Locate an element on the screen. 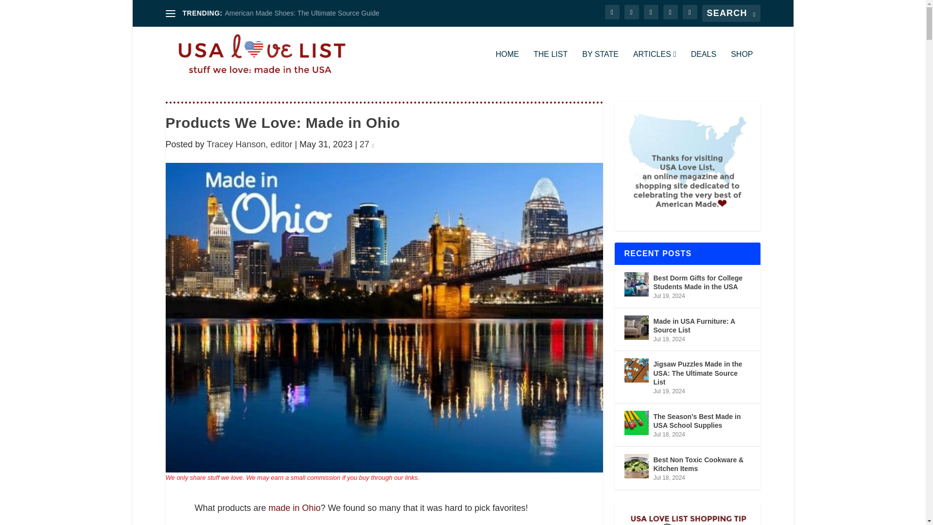  made in Ohio is located at coordinates (294, 507).